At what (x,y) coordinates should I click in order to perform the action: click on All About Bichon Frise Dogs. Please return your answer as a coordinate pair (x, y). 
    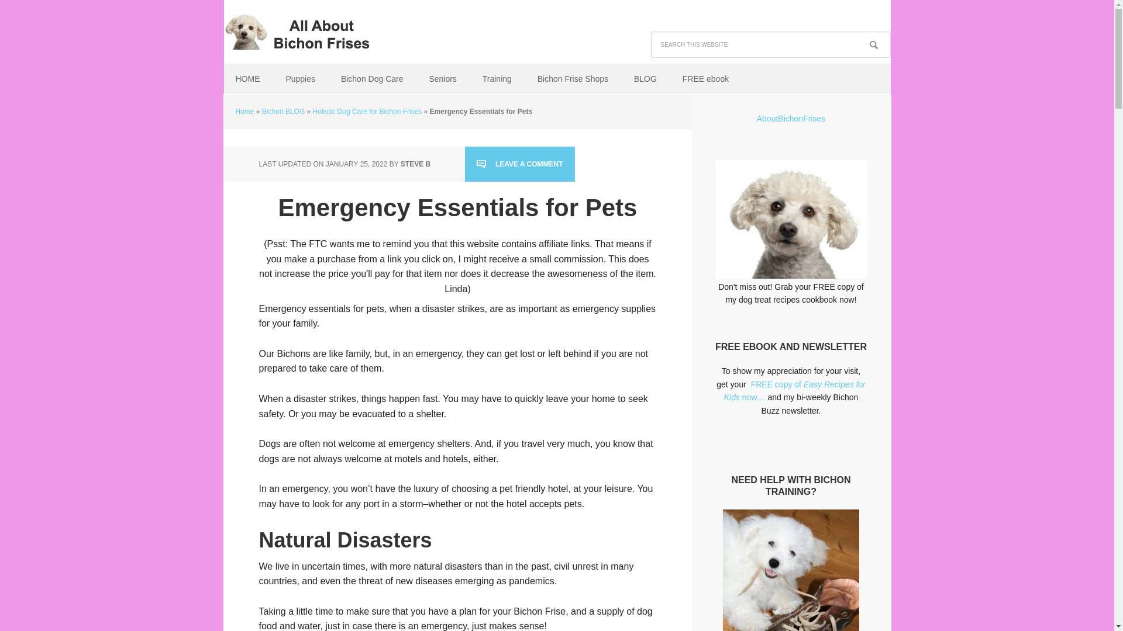
    Looking at the image, I should click on (299, 29).